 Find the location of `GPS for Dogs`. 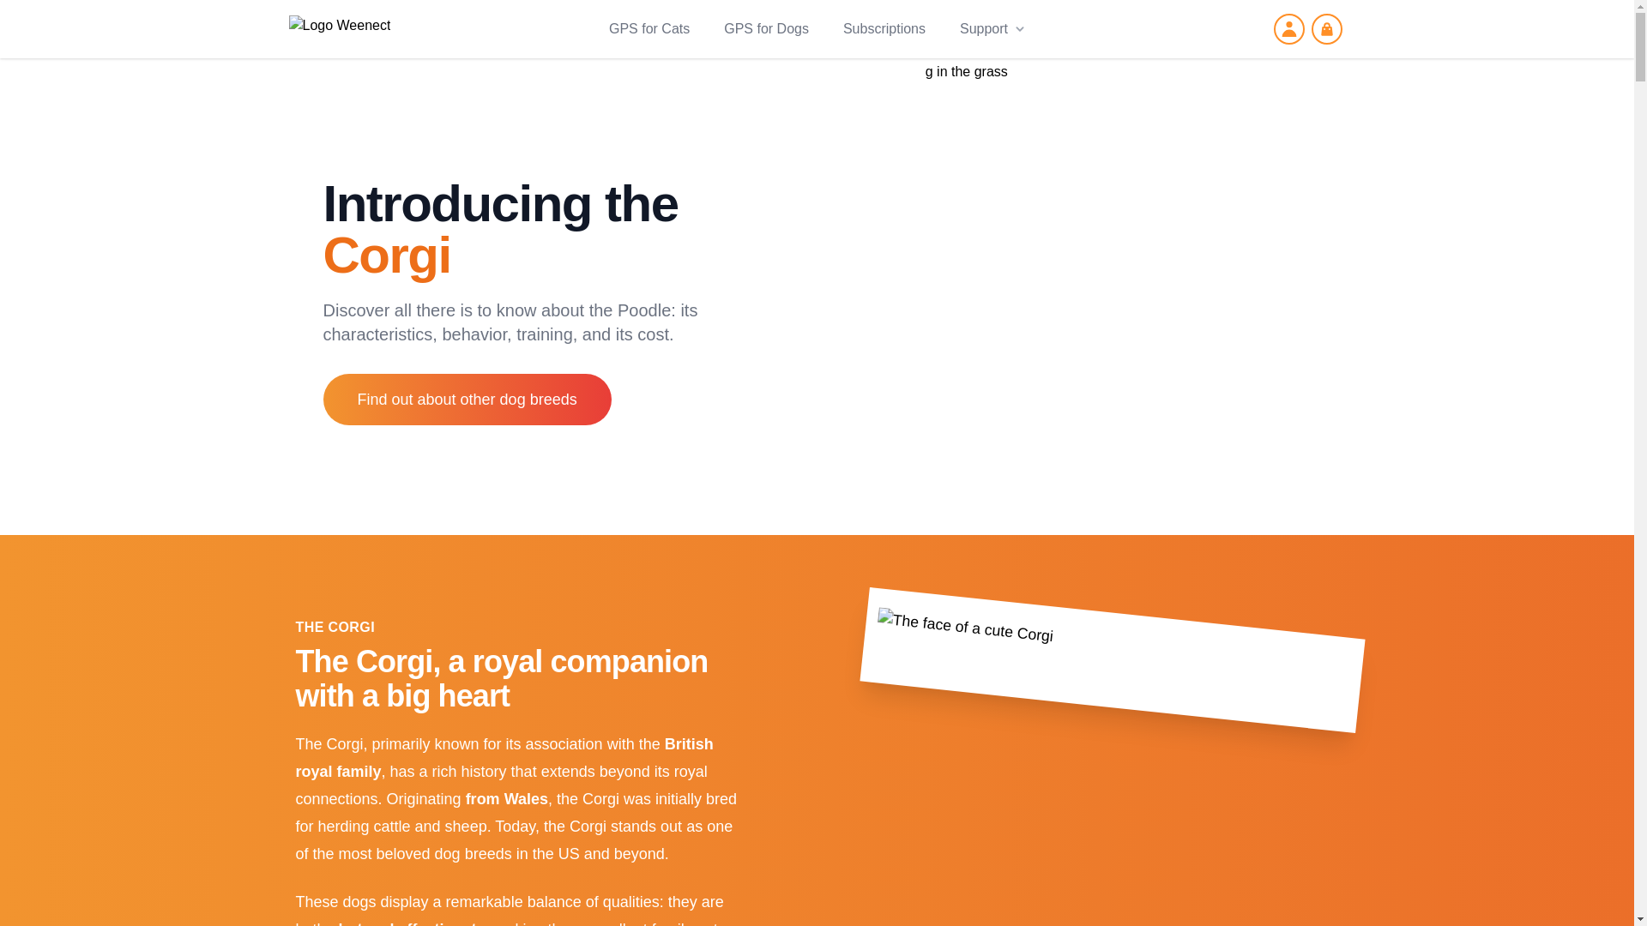

GPS for Dogs is located at coordinates (766, 29).